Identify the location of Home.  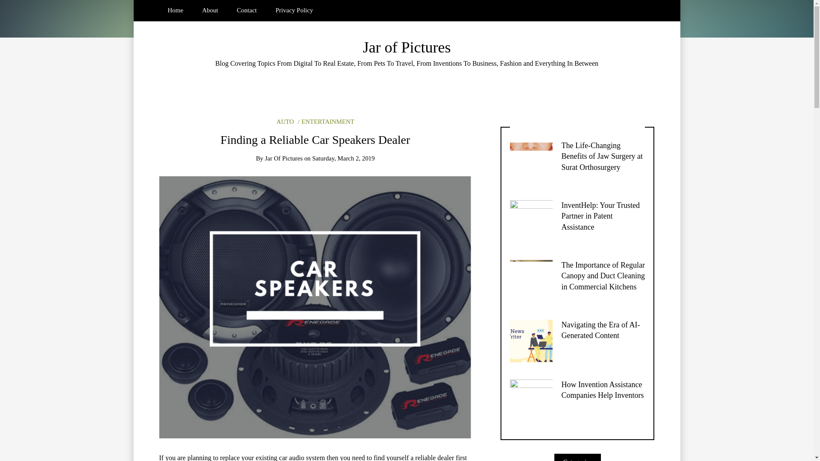
(175, 10).